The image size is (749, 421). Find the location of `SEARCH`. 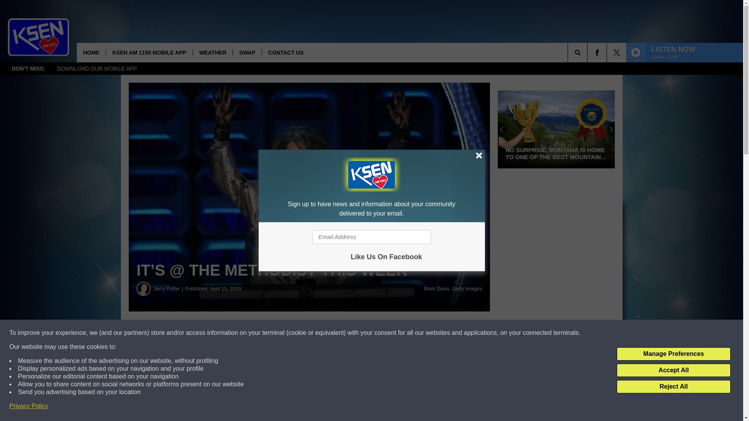

SEARCH is located at coordinates (588, 52).